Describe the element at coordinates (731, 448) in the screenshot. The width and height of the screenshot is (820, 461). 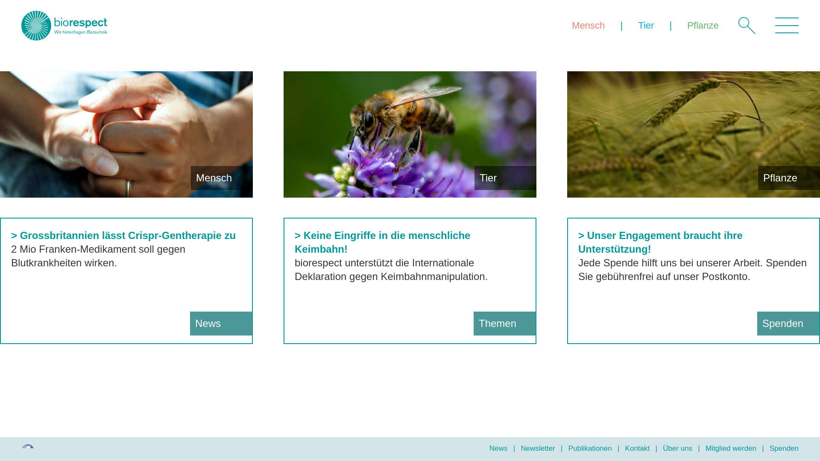
I see `Mitglied werden` at that location.